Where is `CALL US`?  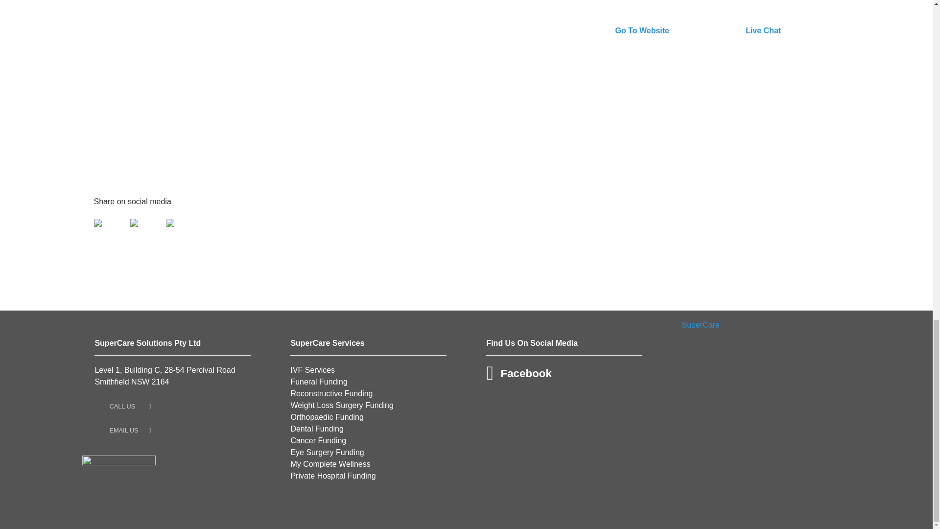 CALL US is located at coordinates (130, 406).